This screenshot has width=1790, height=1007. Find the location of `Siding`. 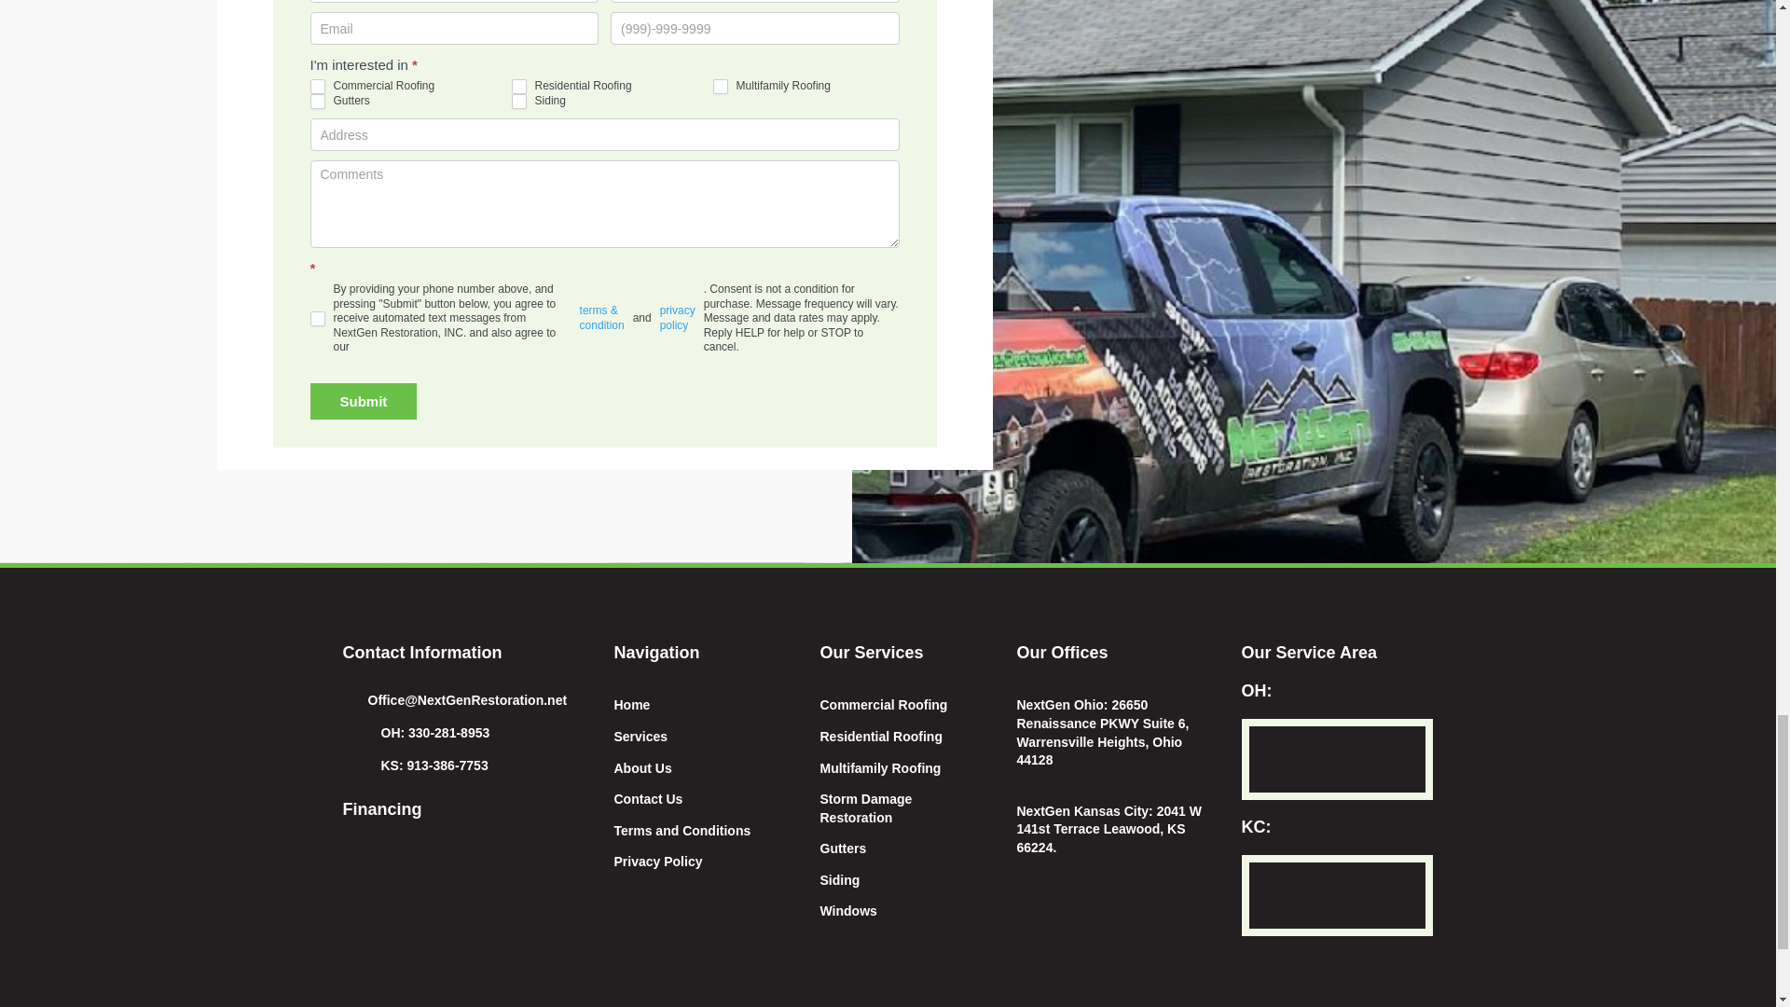

Siding is located at coordinates (518, 101).